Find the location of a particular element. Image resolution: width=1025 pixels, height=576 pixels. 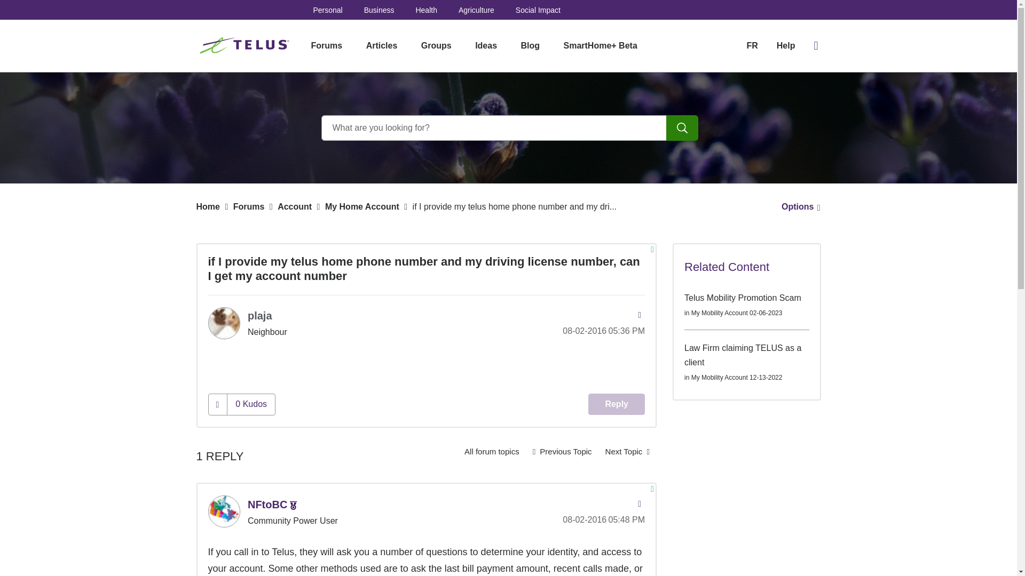

Search is located at coordinates (508, 128).